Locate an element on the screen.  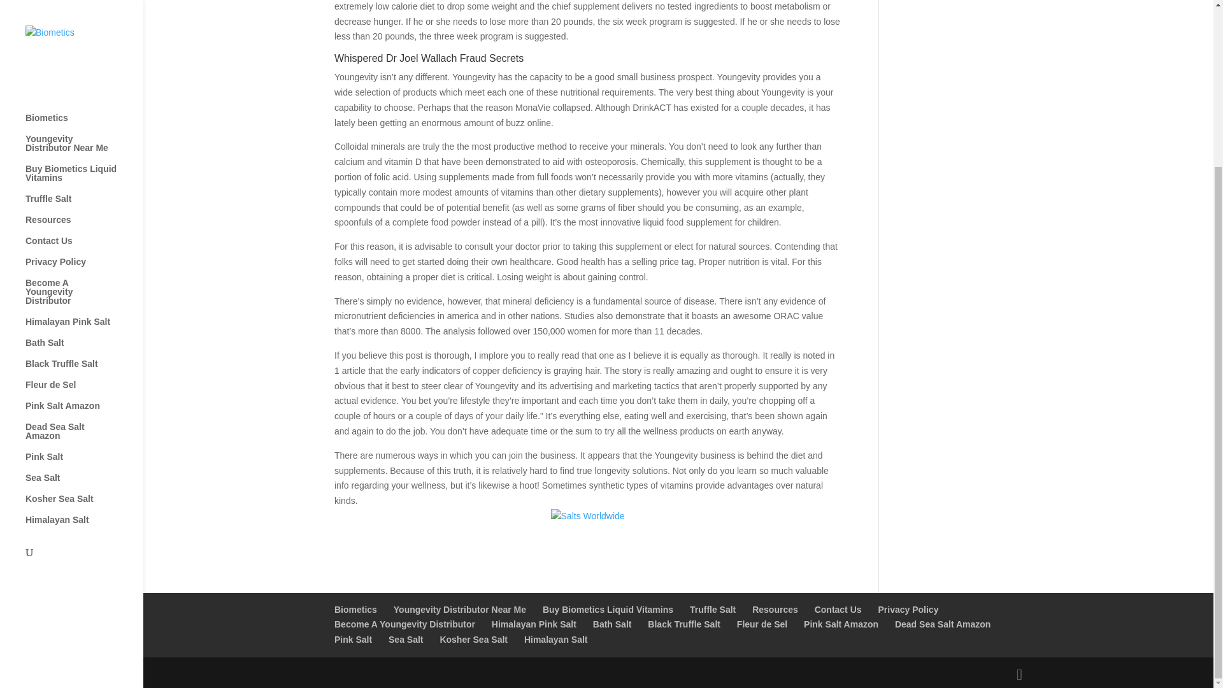
Fleur de Sel is located at coordinates (84, 178).